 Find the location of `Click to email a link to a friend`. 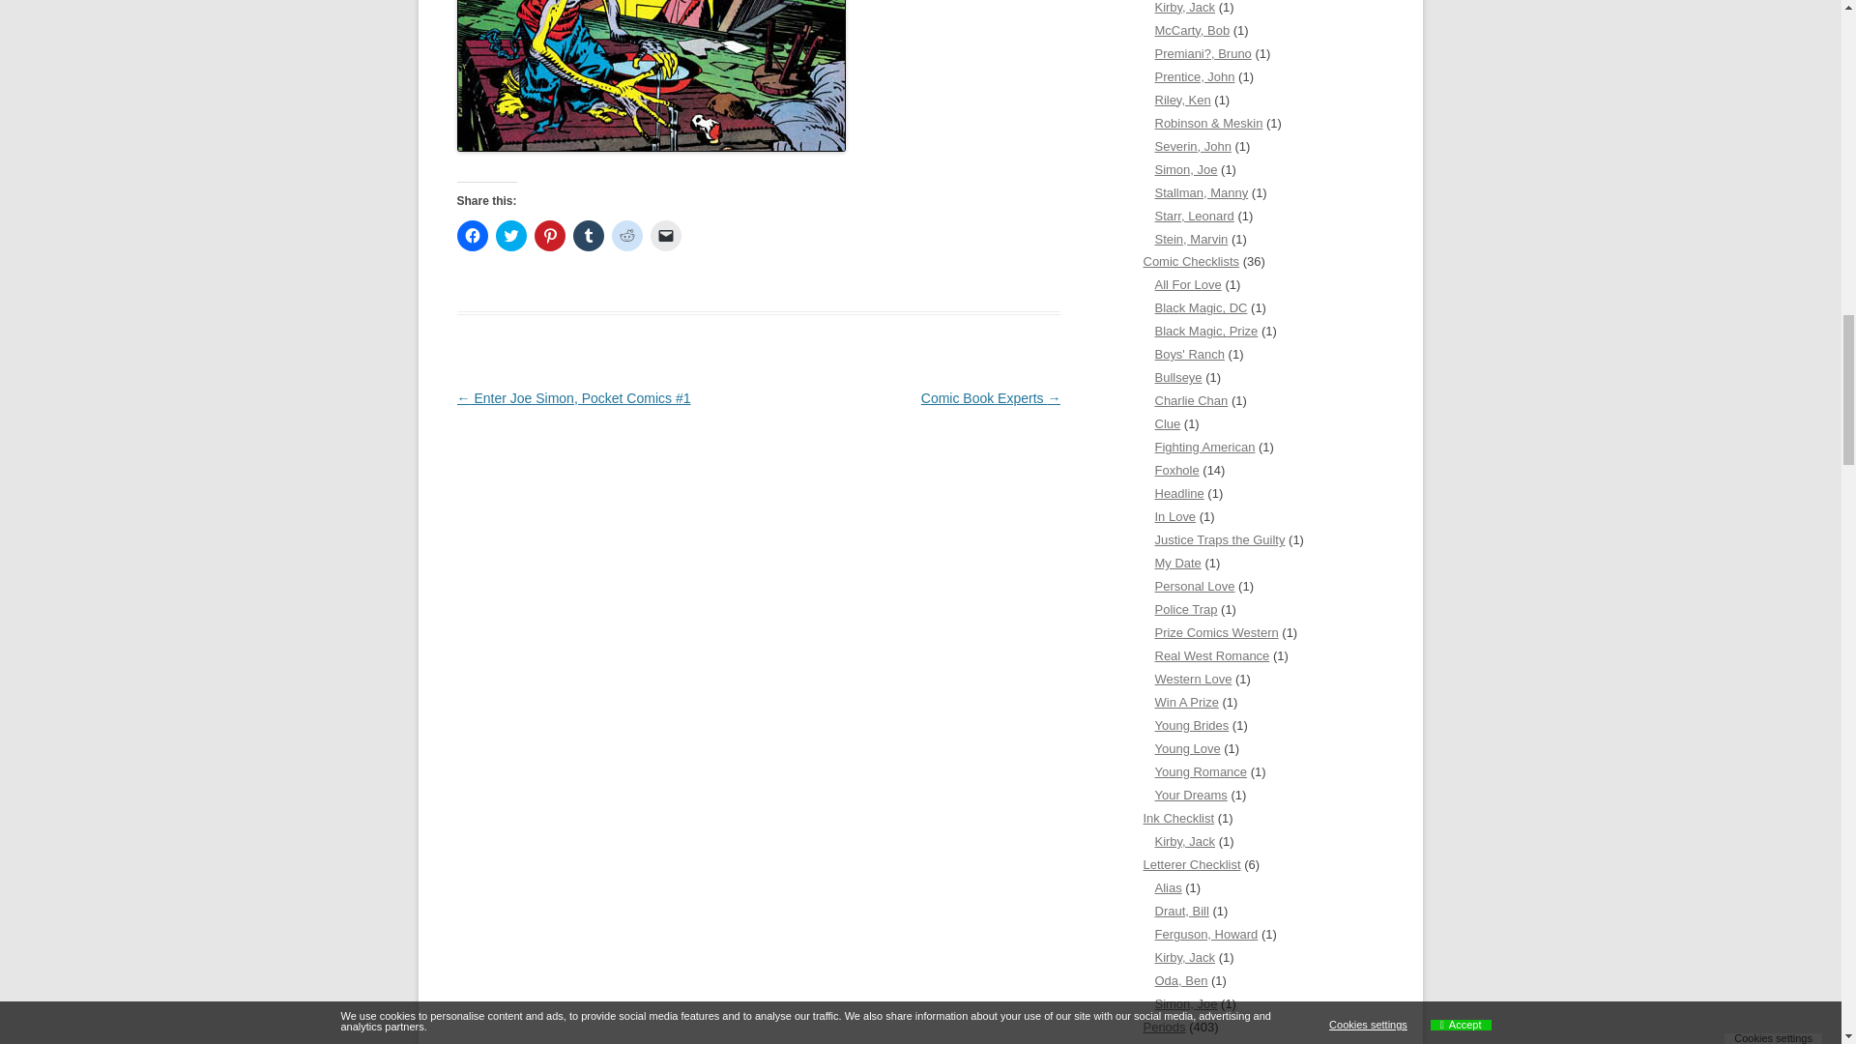

Click to email a link to a friend is located at coordinates (665, 236).